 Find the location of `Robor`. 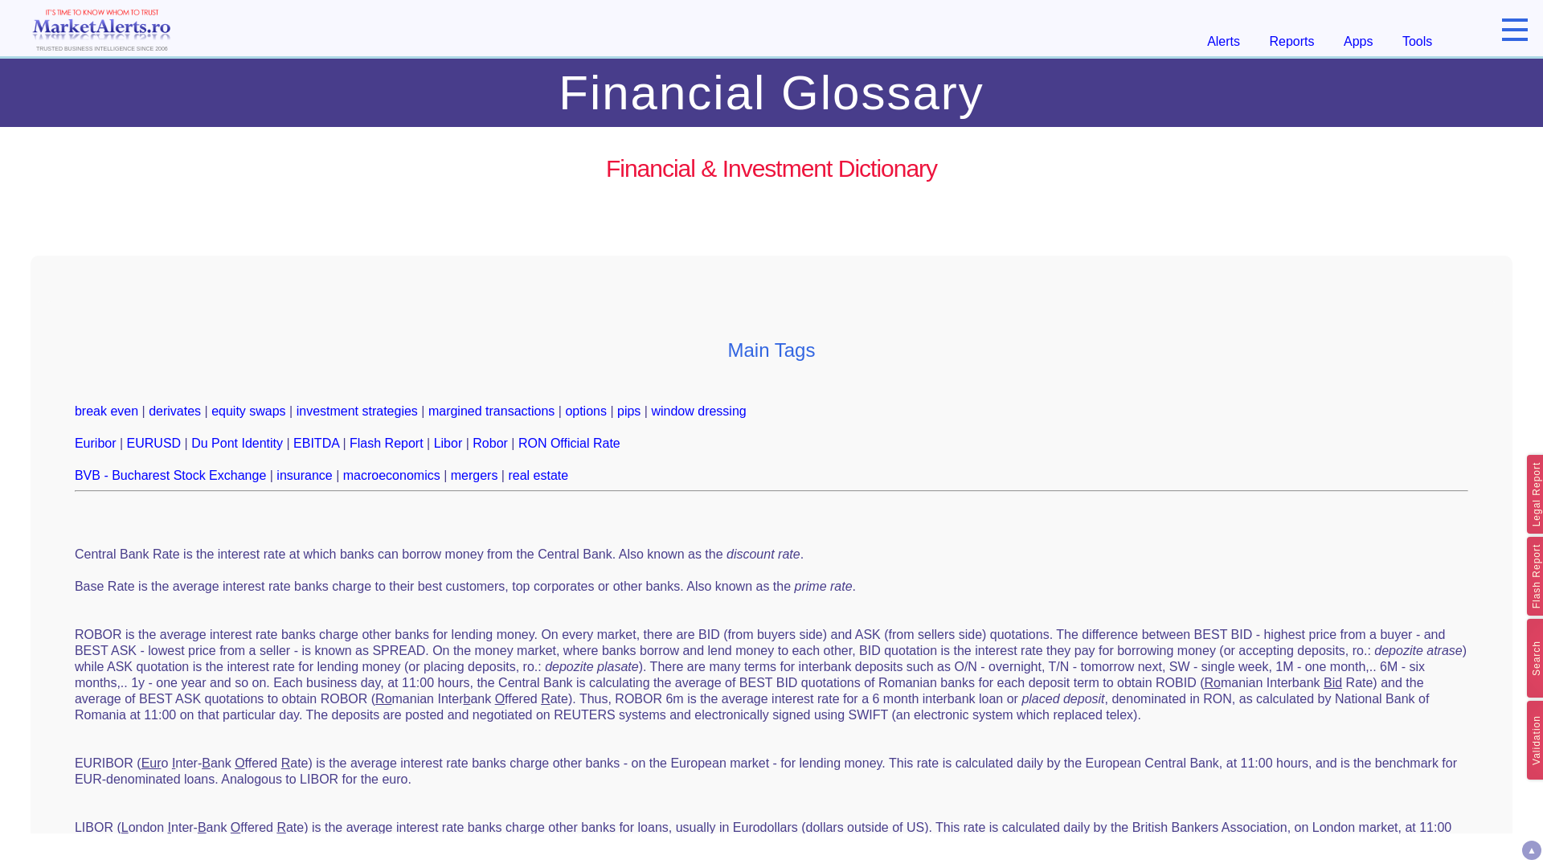

Robor is located at coordinates (489, 444).